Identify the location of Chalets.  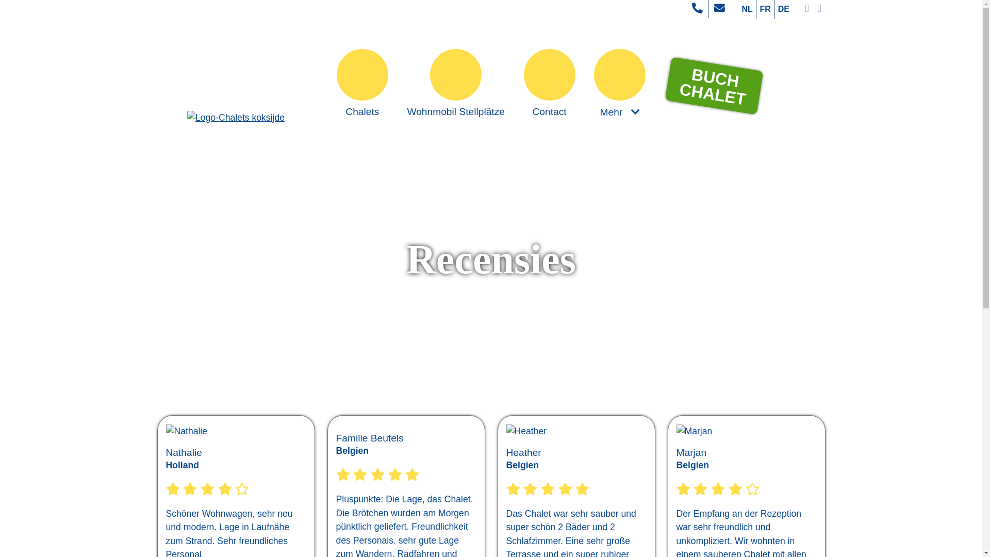
(362, 83).